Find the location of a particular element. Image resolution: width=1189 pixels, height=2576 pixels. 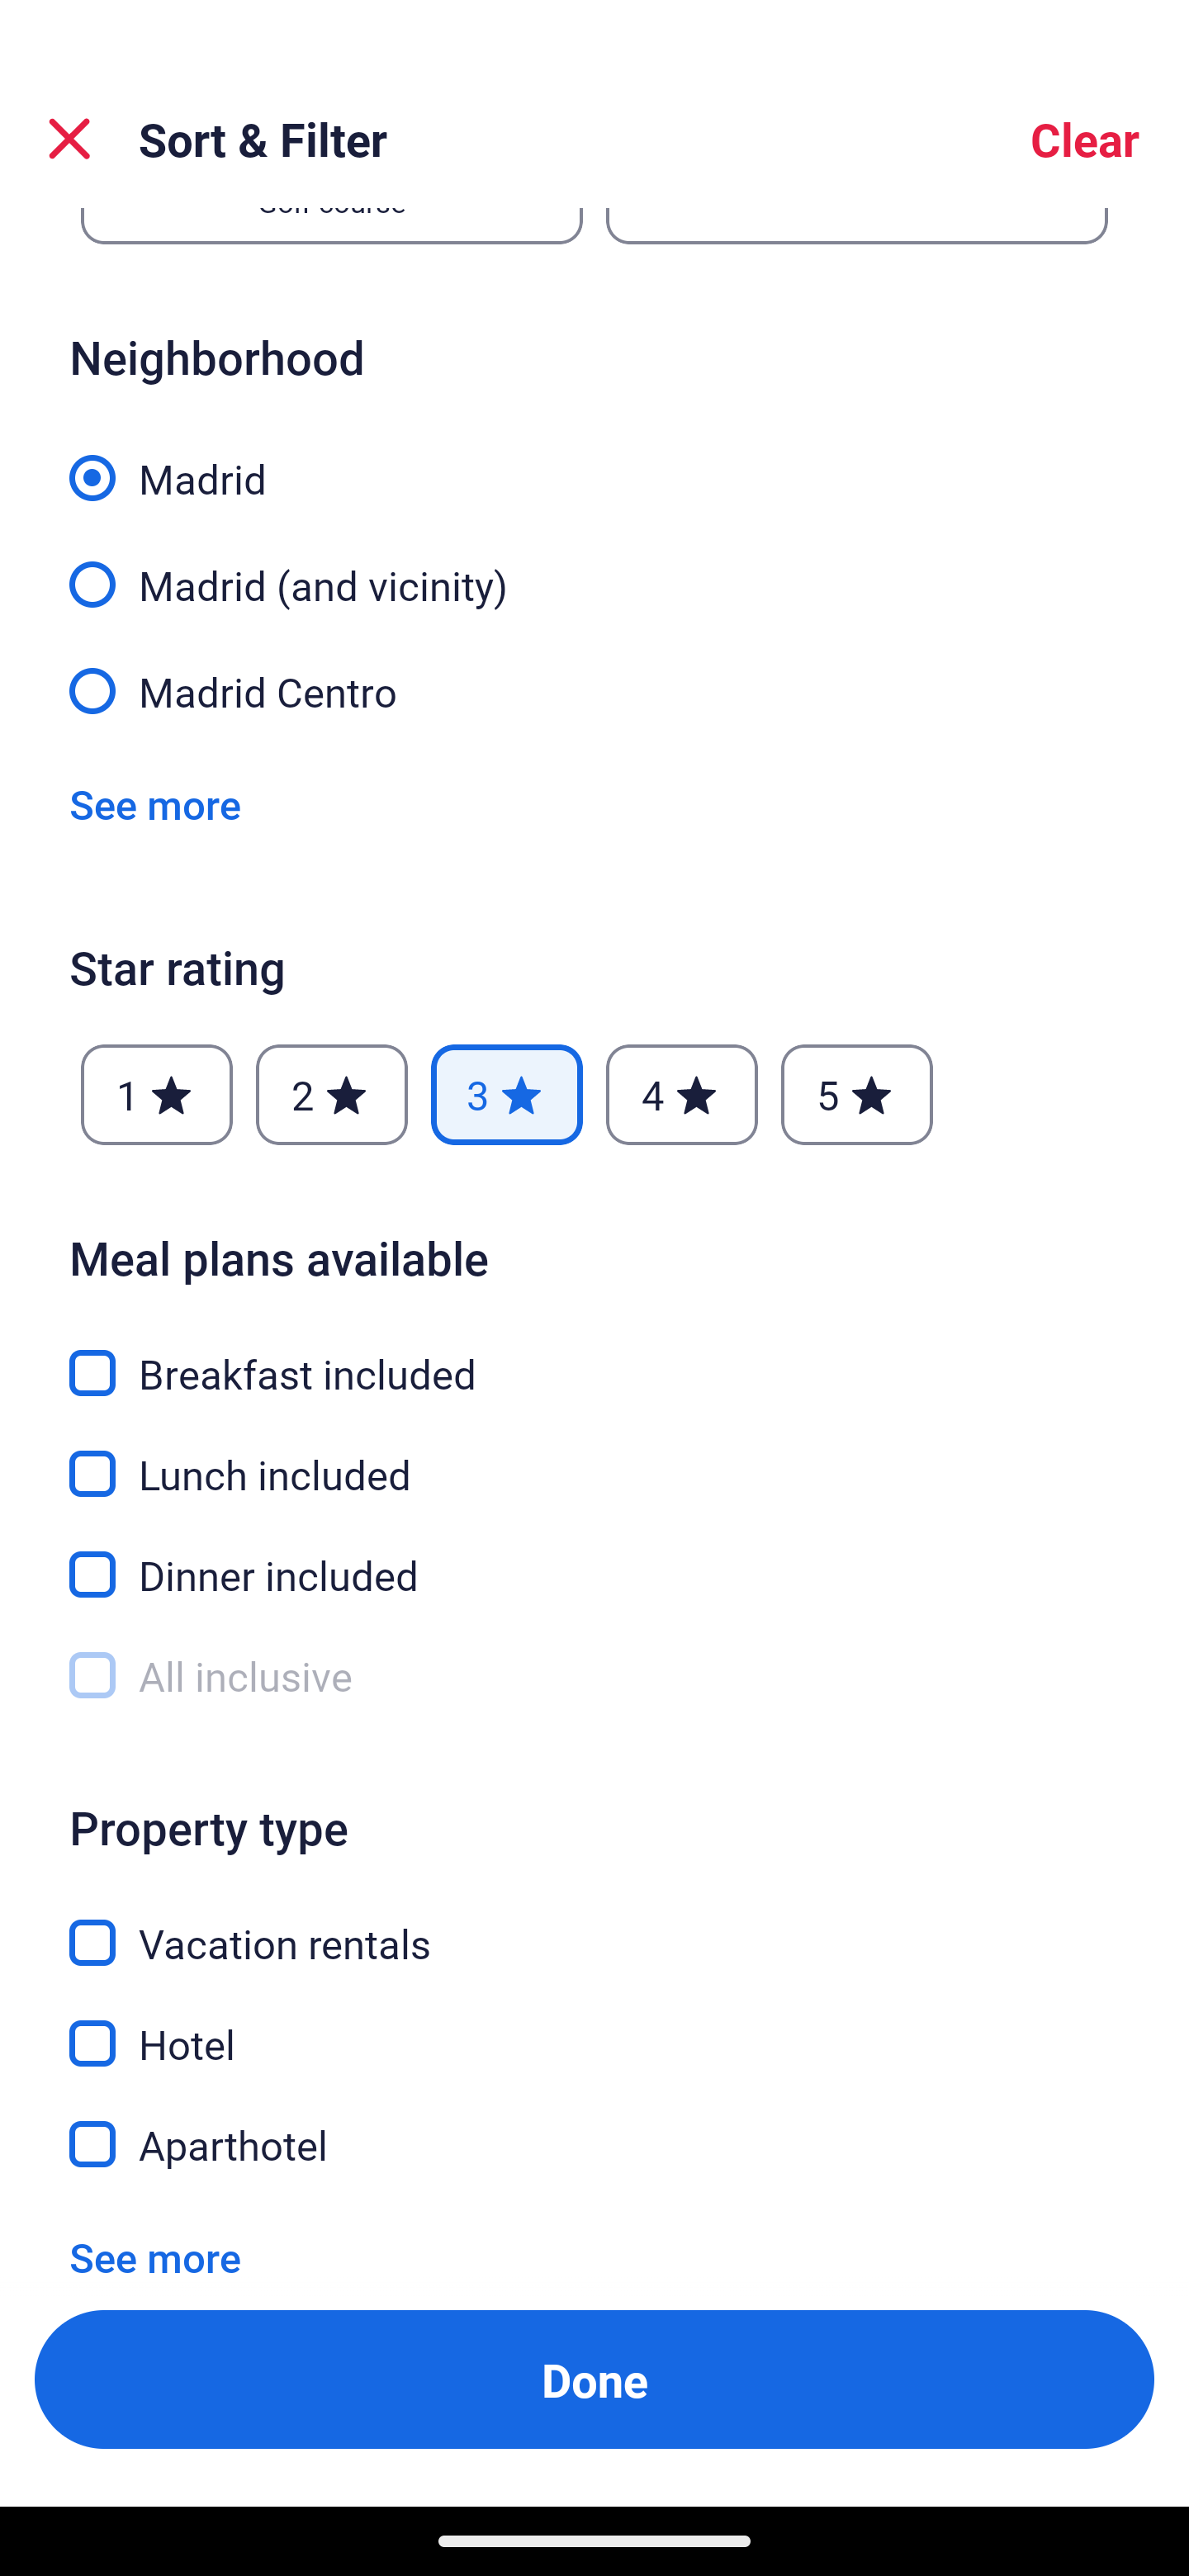

Dinner included, Dinner included is located at coordinates (594, 1557).